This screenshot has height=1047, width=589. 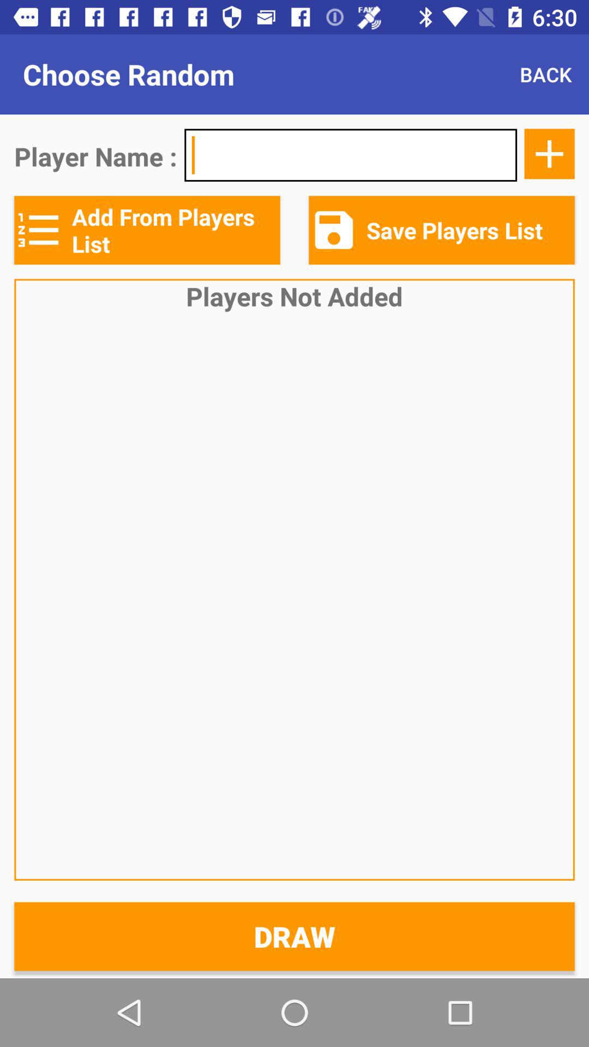 I want to click on go to increase, so click(x=549, y=154).